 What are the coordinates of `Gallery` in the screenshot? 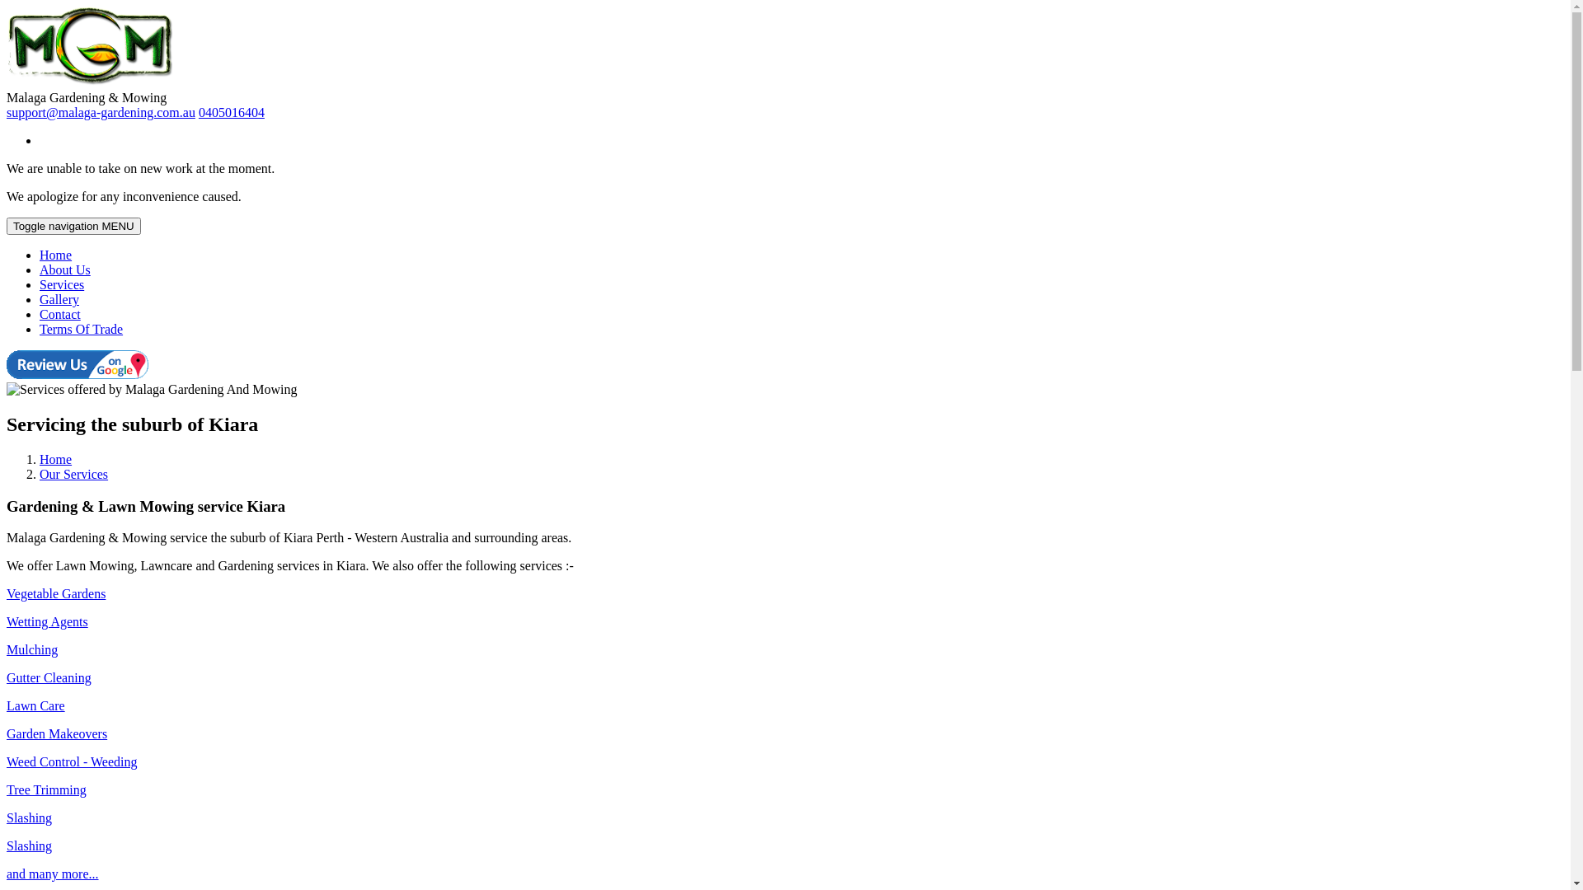 It's located at (59, 300).